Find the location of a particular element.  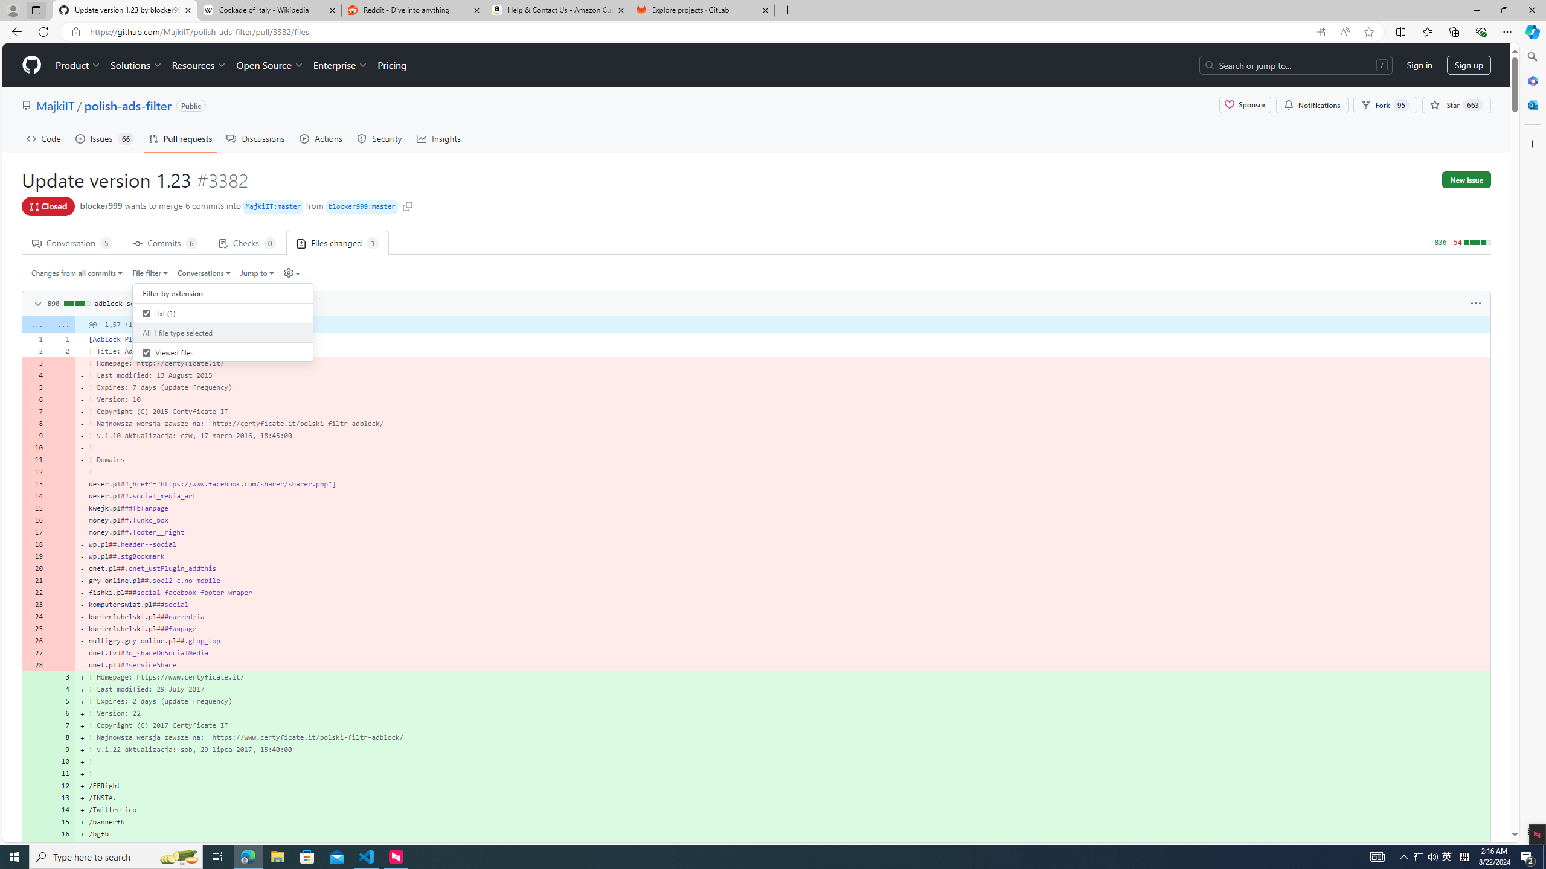

Class: blob-num blob-num-addition empty-cell is located at coordinates (35, 846).